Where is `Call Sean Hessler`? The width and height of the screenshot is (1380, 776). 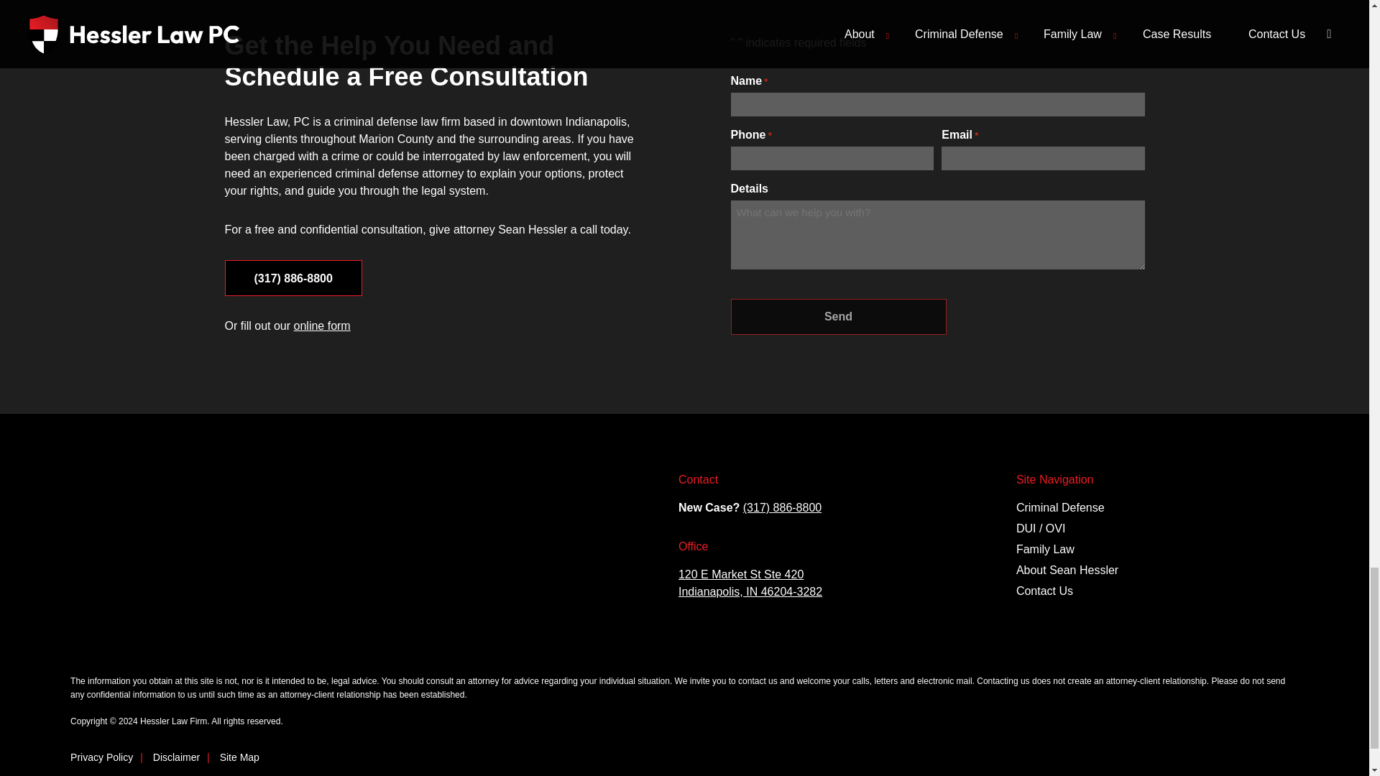
Call Sean Hessler is located at coordinates (782, 507).